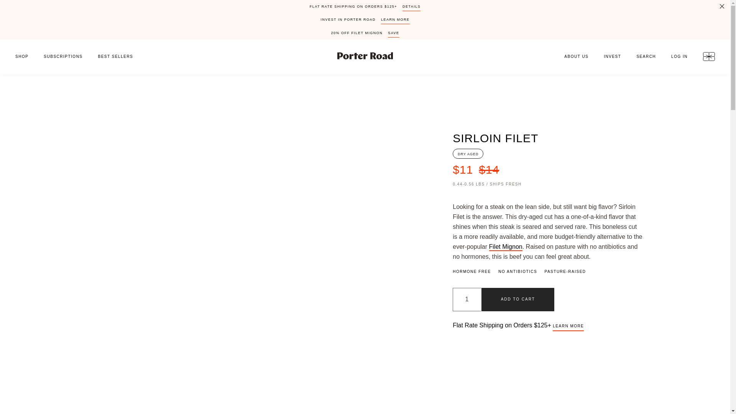 The height and width of the screenshot is (414, 736). What do you see at coordinates (646, 57) in the screenshot?
I see `SEARCH` at bounding box center [646, 57].